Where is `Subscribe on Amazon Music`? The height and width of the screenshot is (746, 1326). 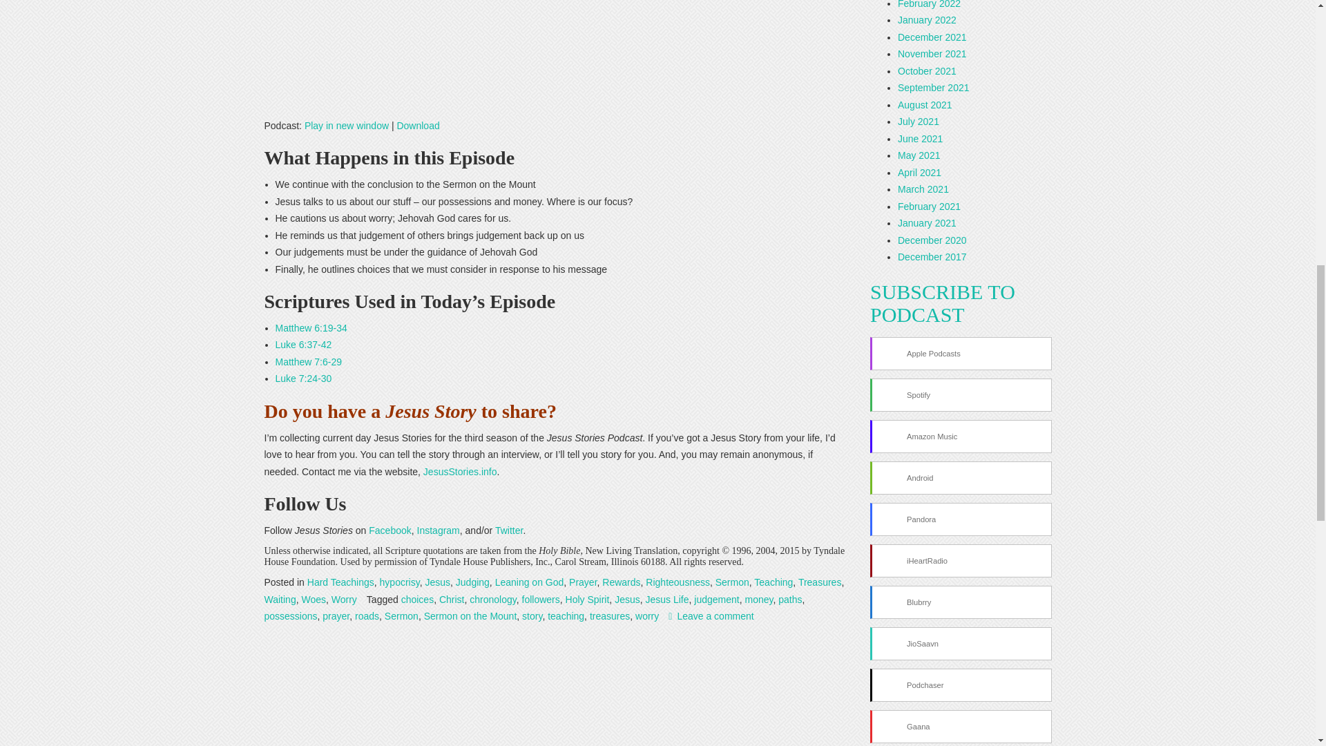
Subscribe on Amazon Music is located at coordinates (960, 437).